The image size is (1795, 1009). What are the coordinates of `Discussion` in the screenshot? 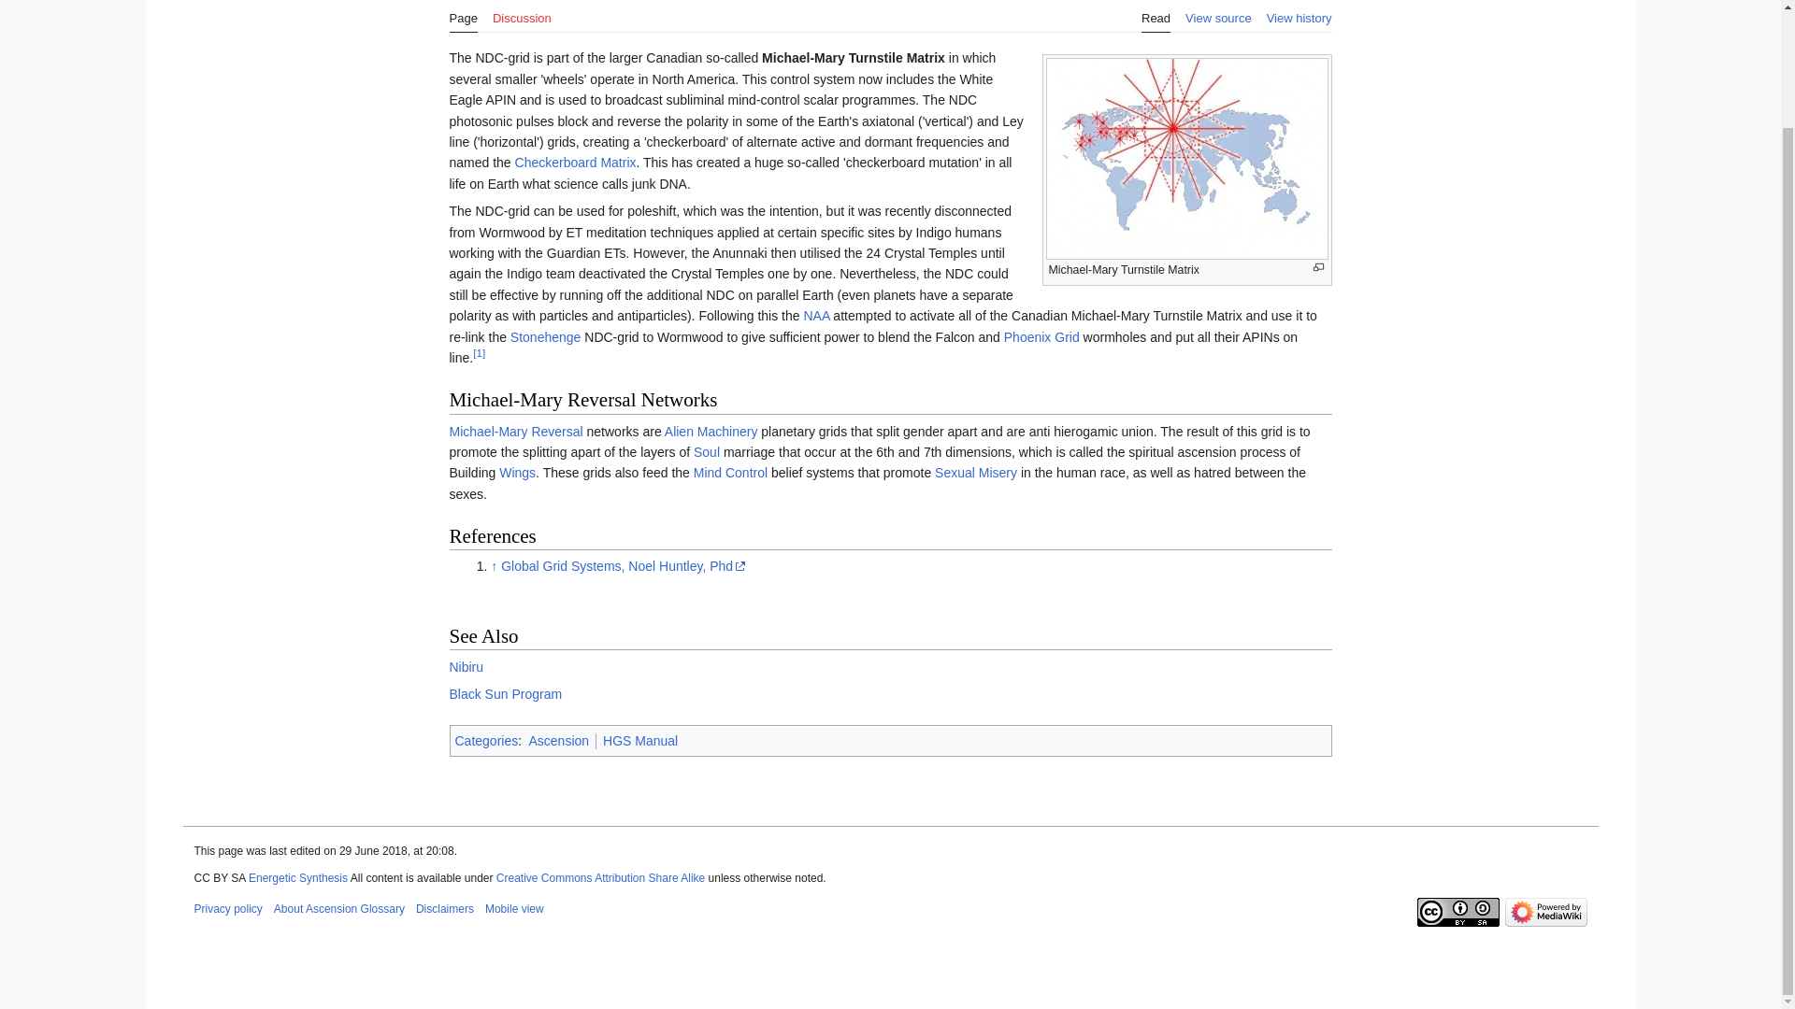 It's located at (522, 16).